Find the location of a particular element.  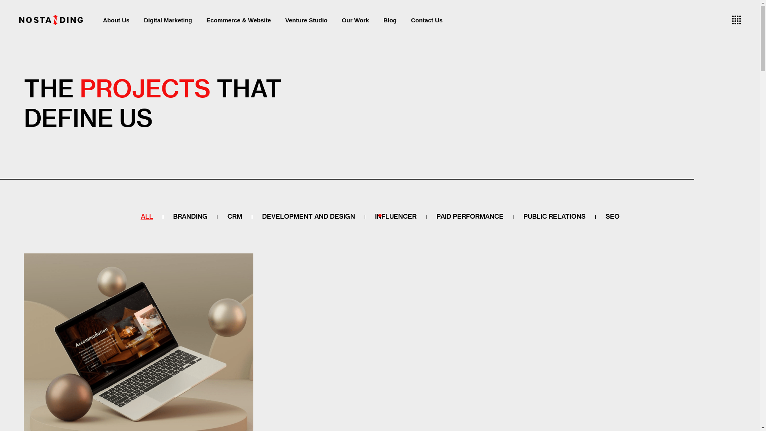

Contact Us is located at coordinates (427, 20).